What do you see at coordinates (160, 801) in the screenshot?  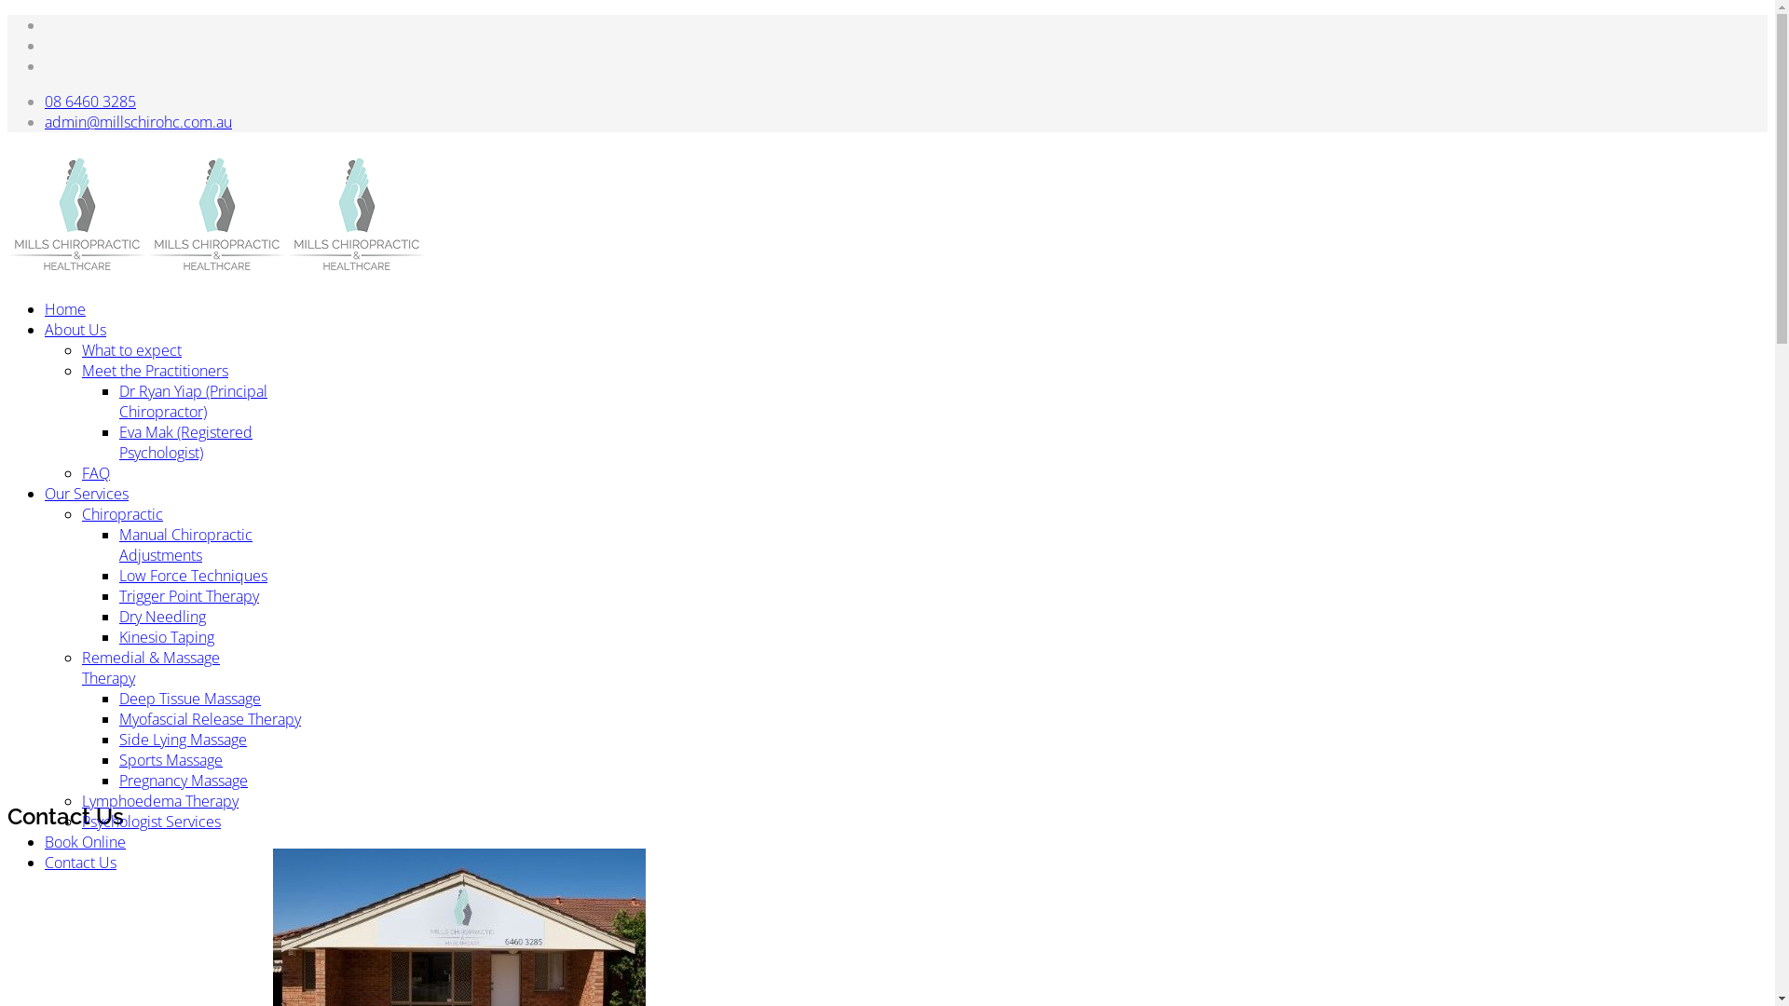 I see `Lymphoedema Therapy` at bounding box center [160, 801].